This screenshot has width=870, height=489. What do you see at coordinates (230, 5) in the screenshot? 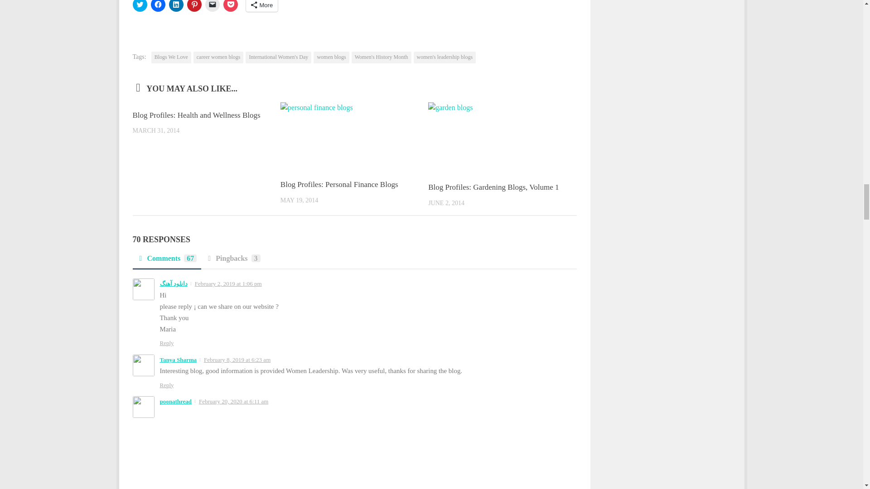
I see `Click to share on Pocket` at bounding box center [230, 5].